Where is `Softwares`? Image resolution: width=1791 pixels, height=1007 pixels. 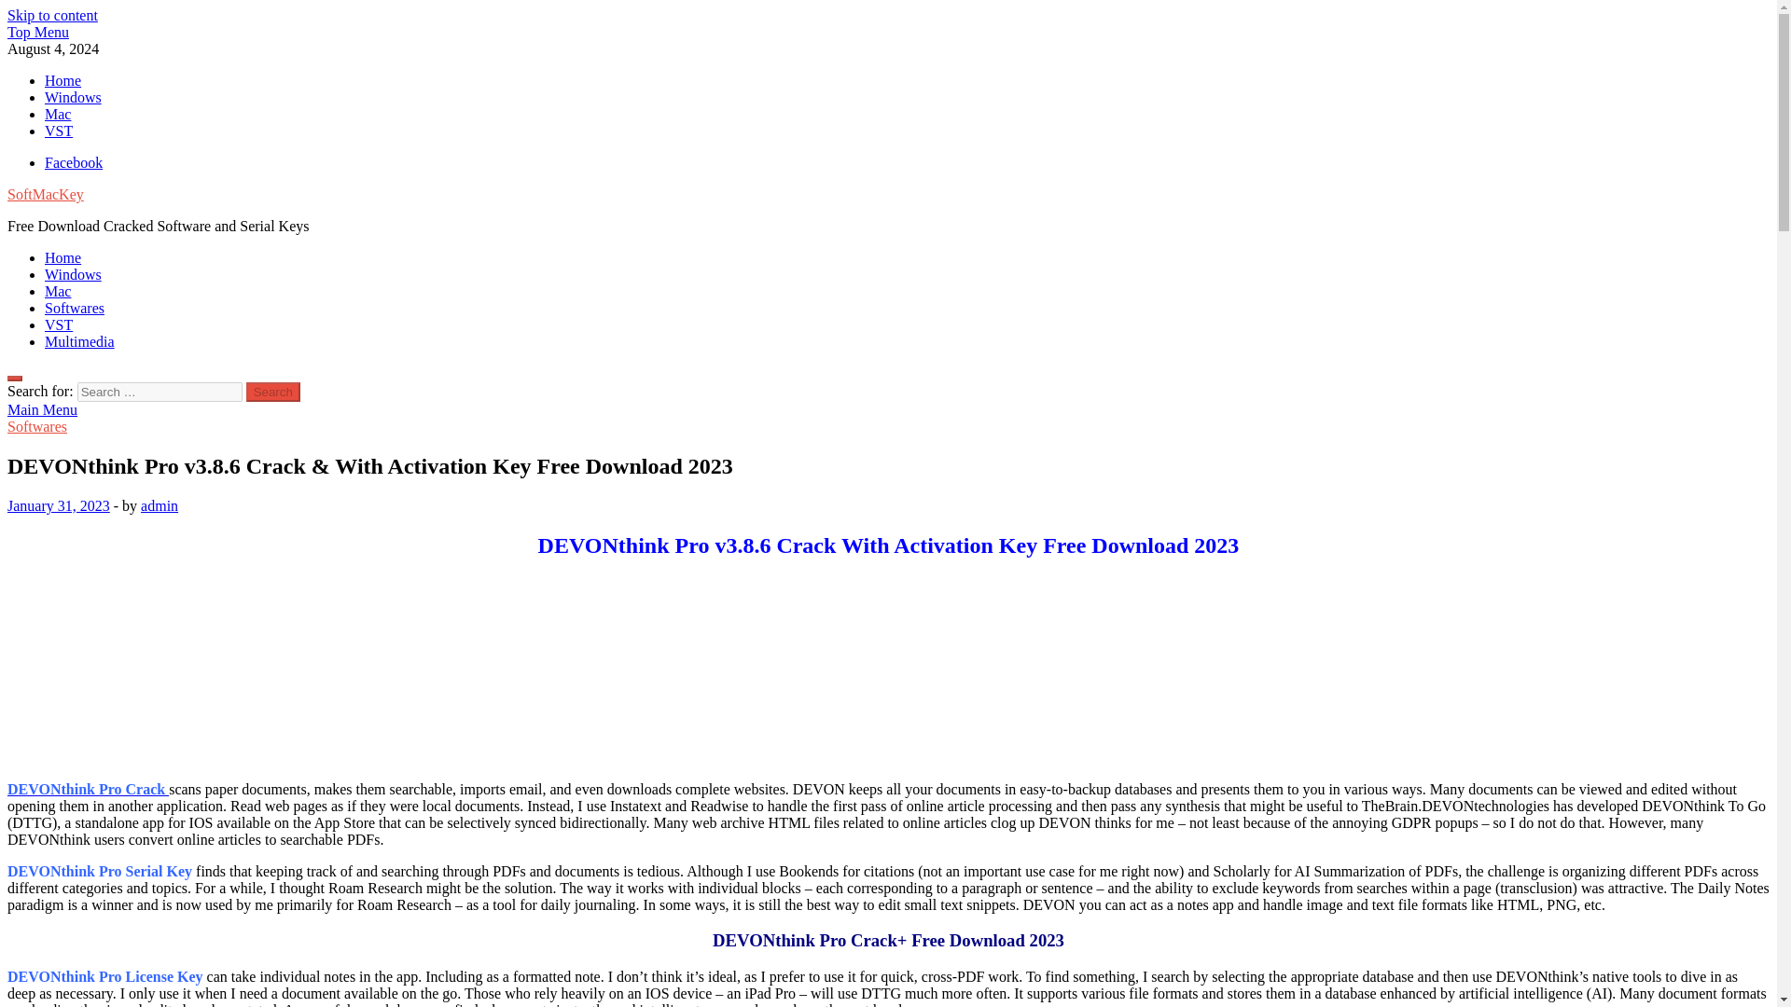
Softwares is located at coordinates (37, 426).